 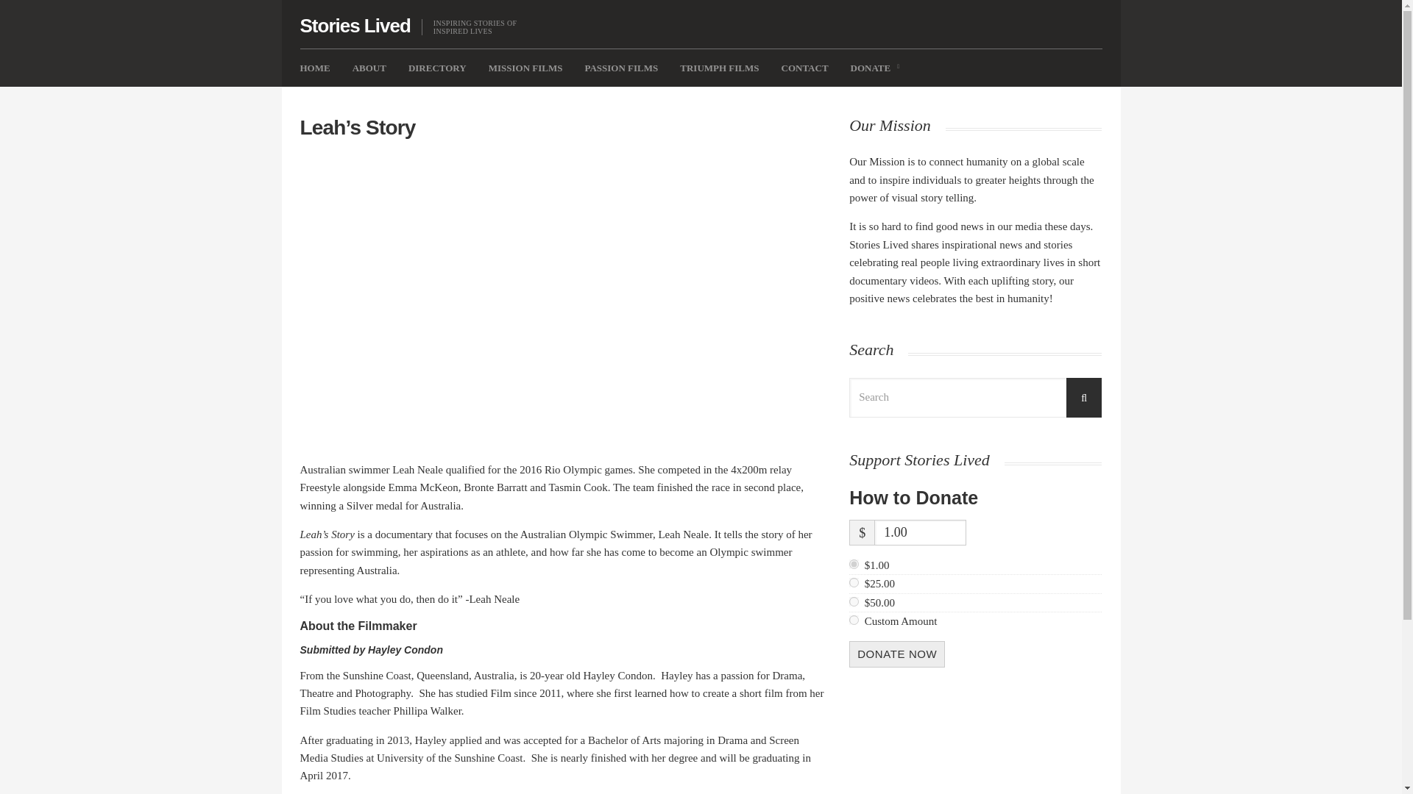 I want to click on DONATE NOW, so click(x=896, y=654).